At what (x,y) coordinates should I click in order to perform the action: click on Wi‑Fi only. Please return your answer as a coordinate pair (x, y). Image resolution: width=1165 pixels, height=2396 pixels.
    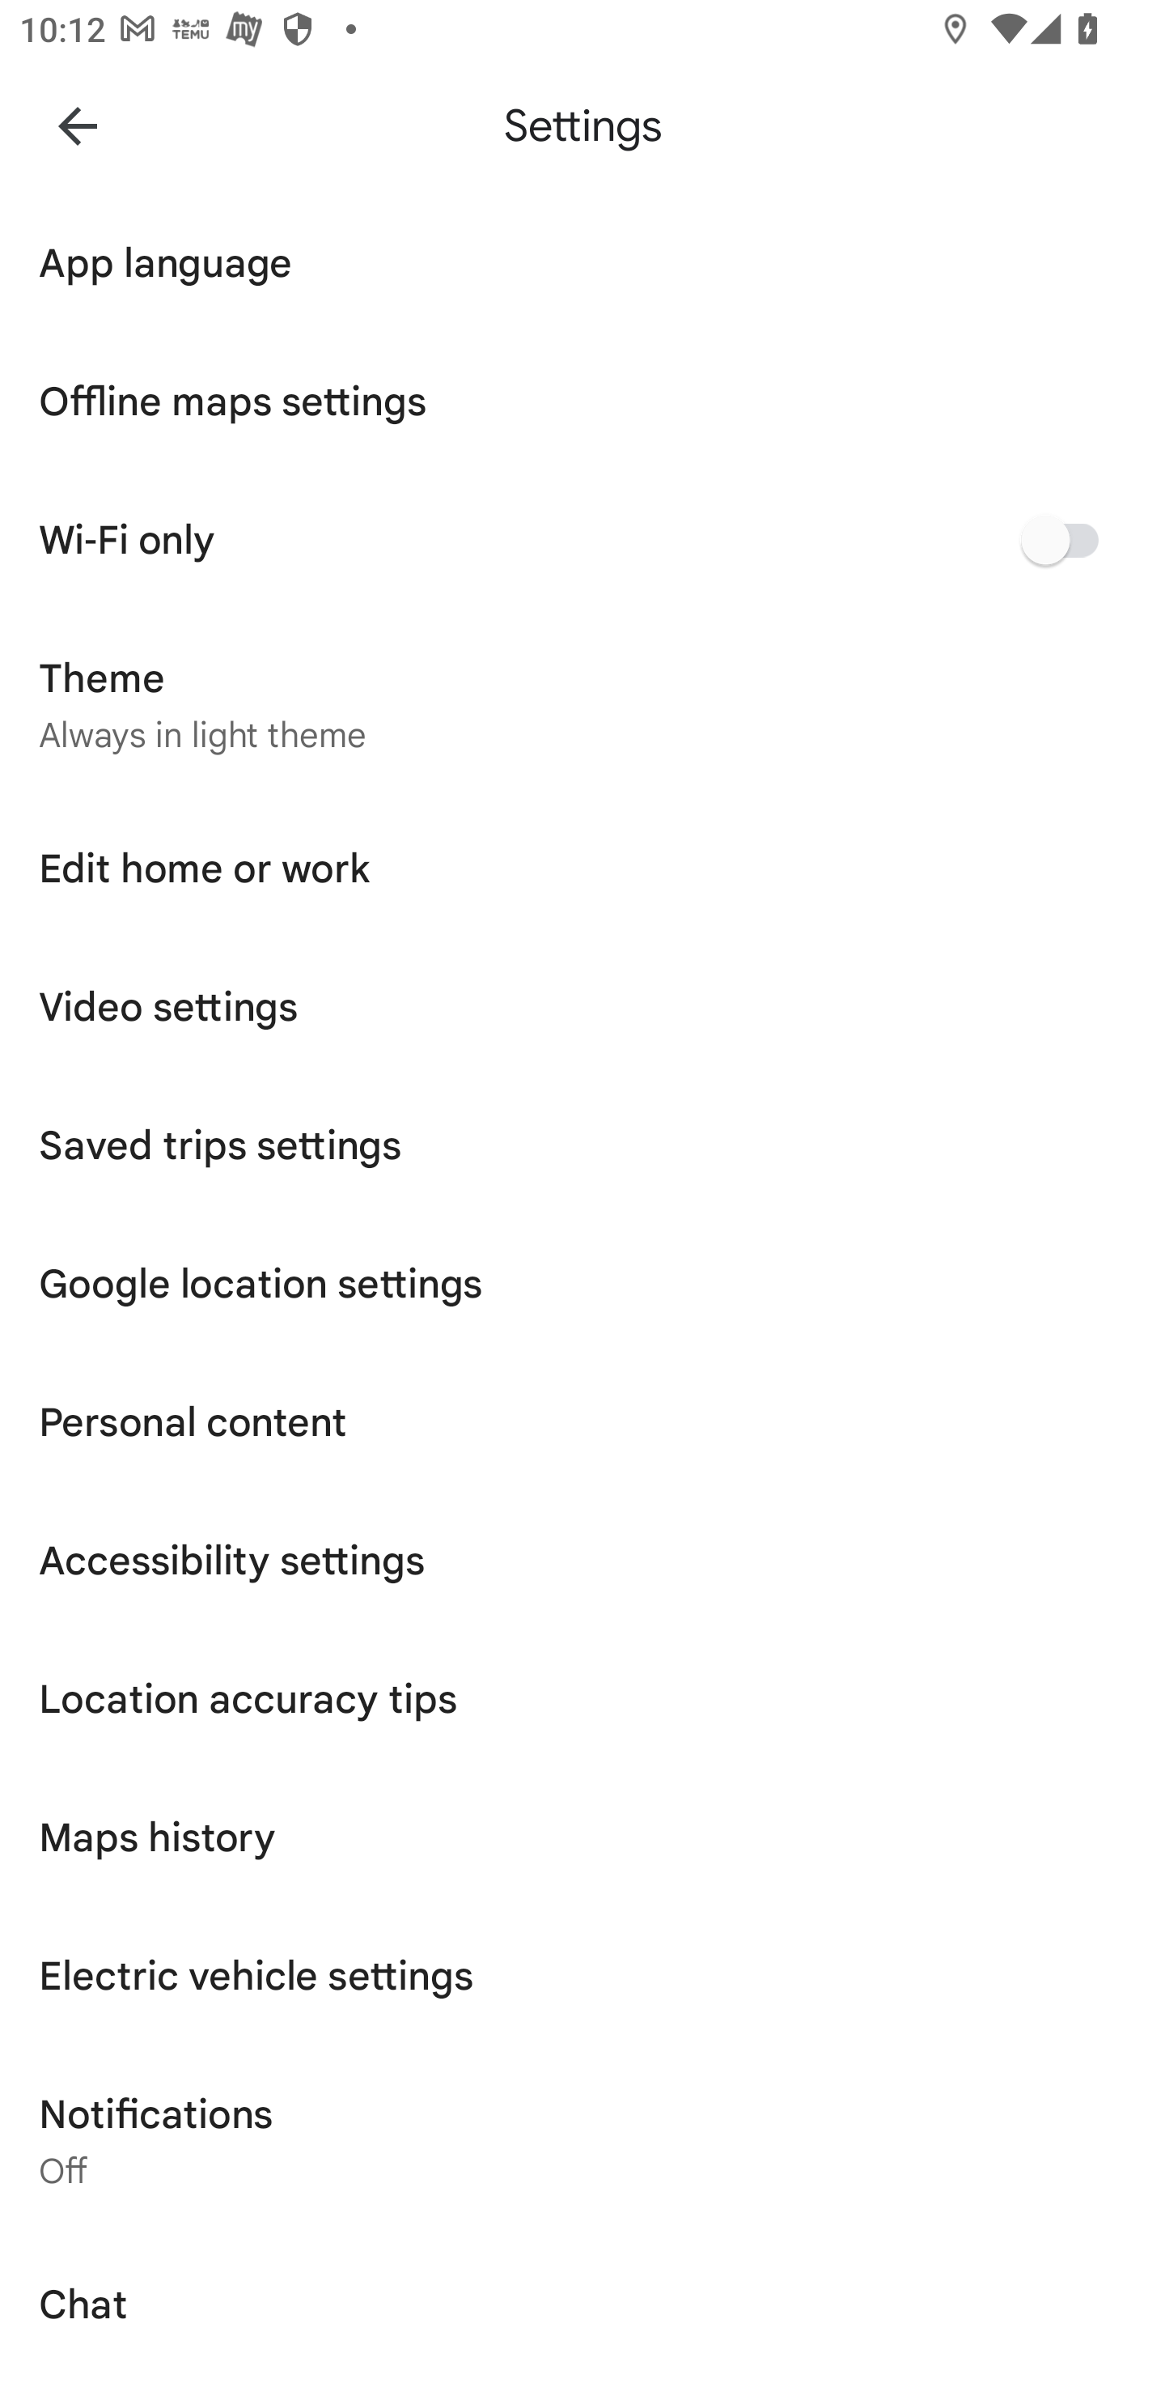
    Looking at the image, I should click on (582, 540).